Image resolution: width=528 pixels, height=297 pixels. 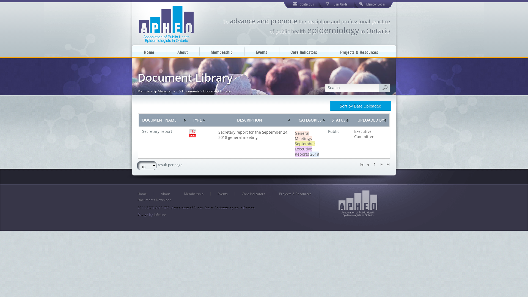 I want to click on Events, so click(x=261, y=51).